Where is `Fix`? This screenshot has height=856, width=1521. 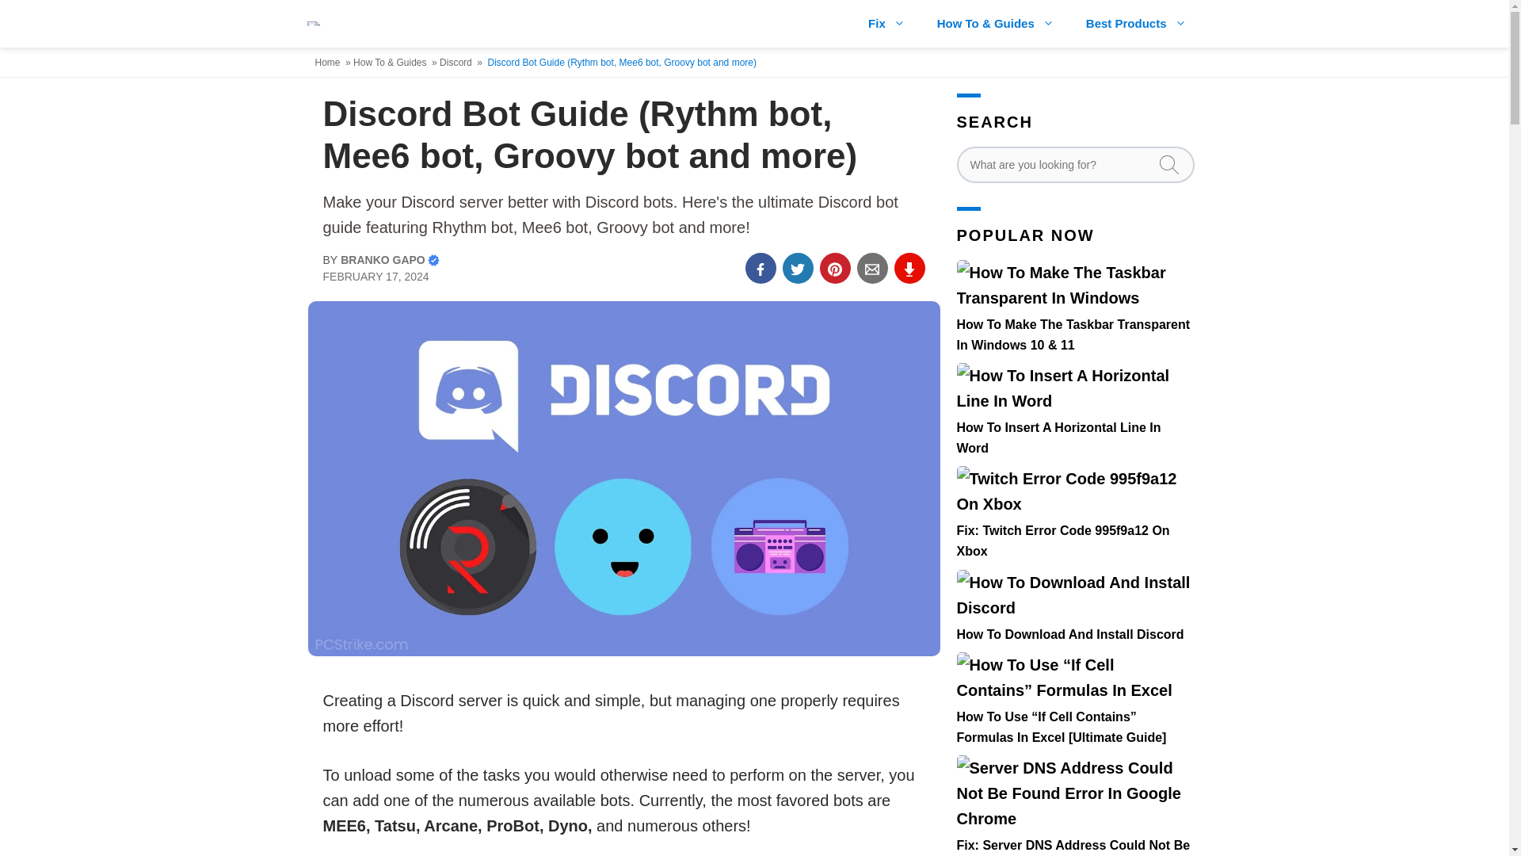
Fix is located at coordinates (886, 24).